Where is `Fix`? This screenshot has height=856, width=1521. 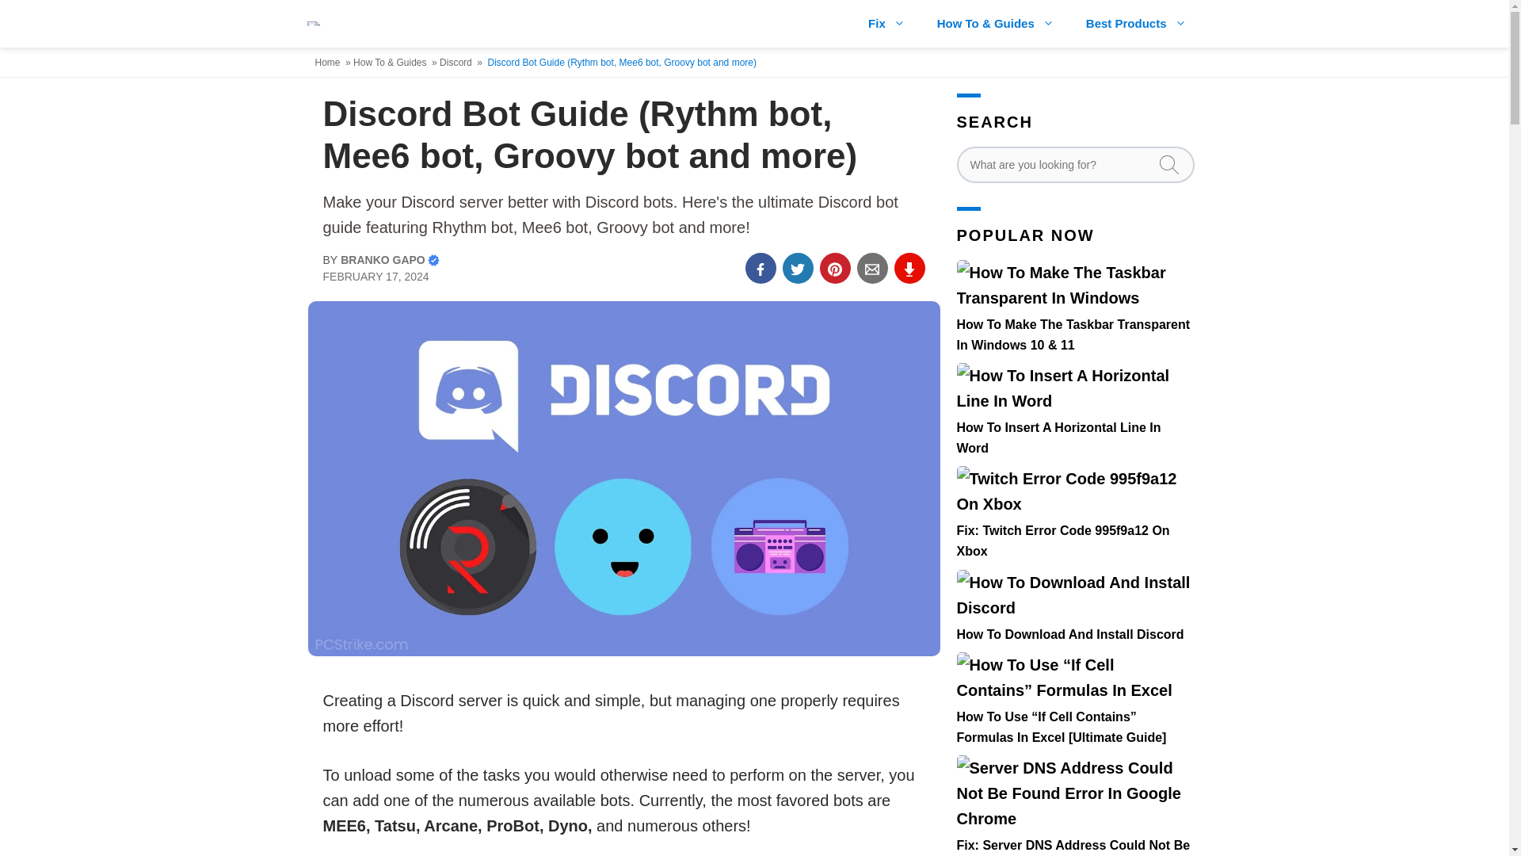
Fix is located at coordinates (886, 24).